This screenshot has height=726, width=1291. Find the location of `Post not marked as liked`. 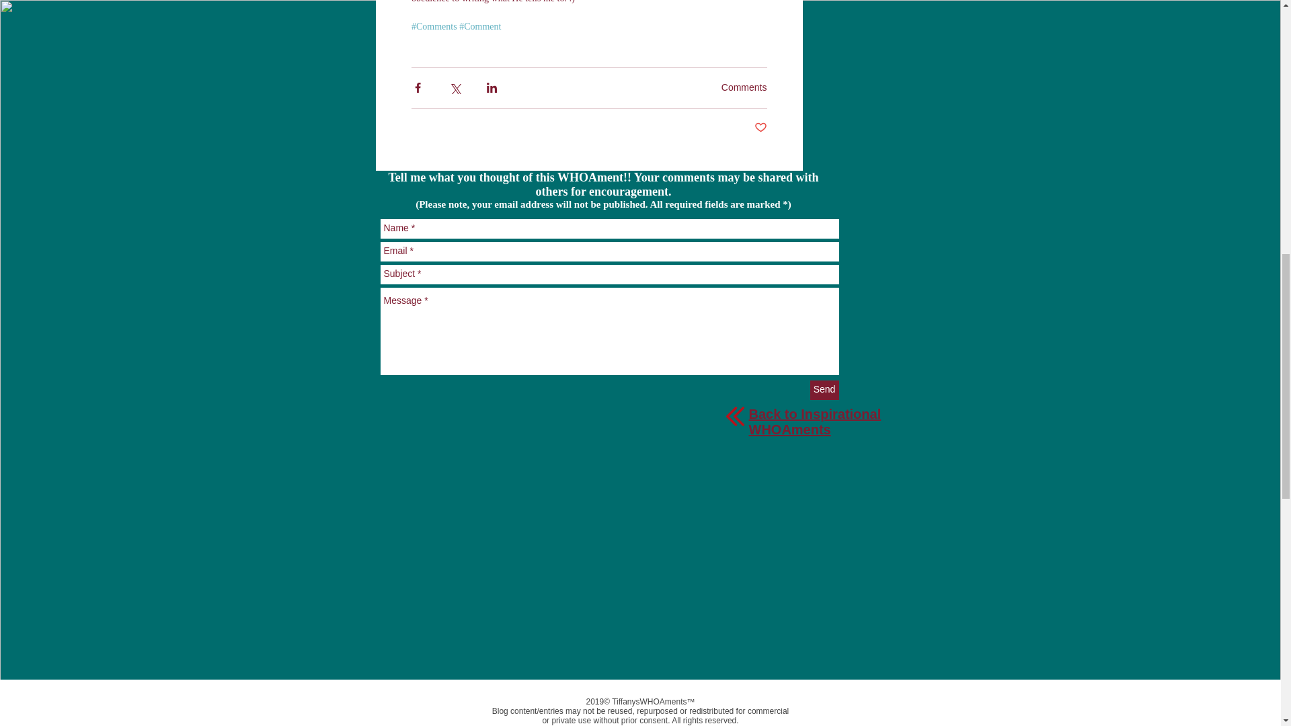

Post not marked as liked is located at coordinates (760, 128).